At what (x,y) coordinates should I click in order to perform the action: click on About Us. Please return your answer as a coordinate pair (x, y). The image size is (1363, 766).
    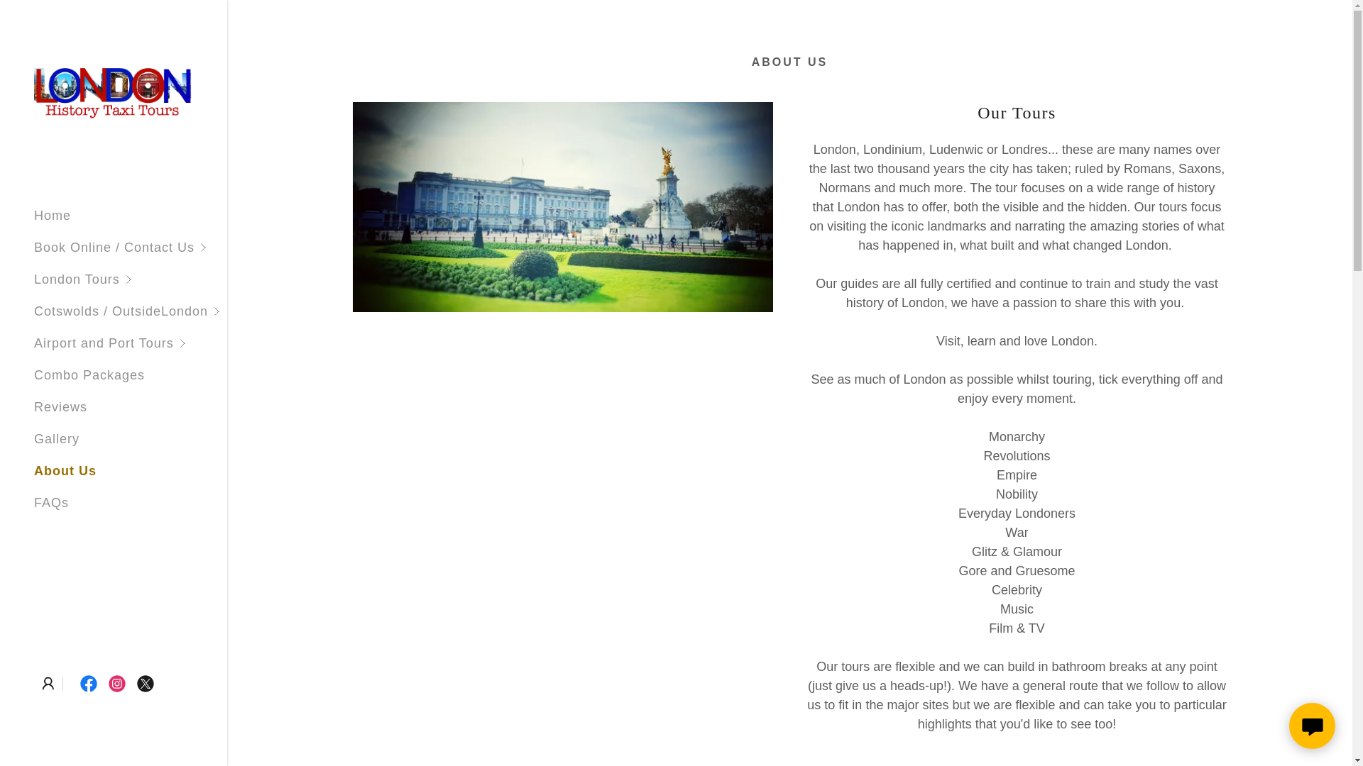
    Looking at the image, I should click on (65, 471).